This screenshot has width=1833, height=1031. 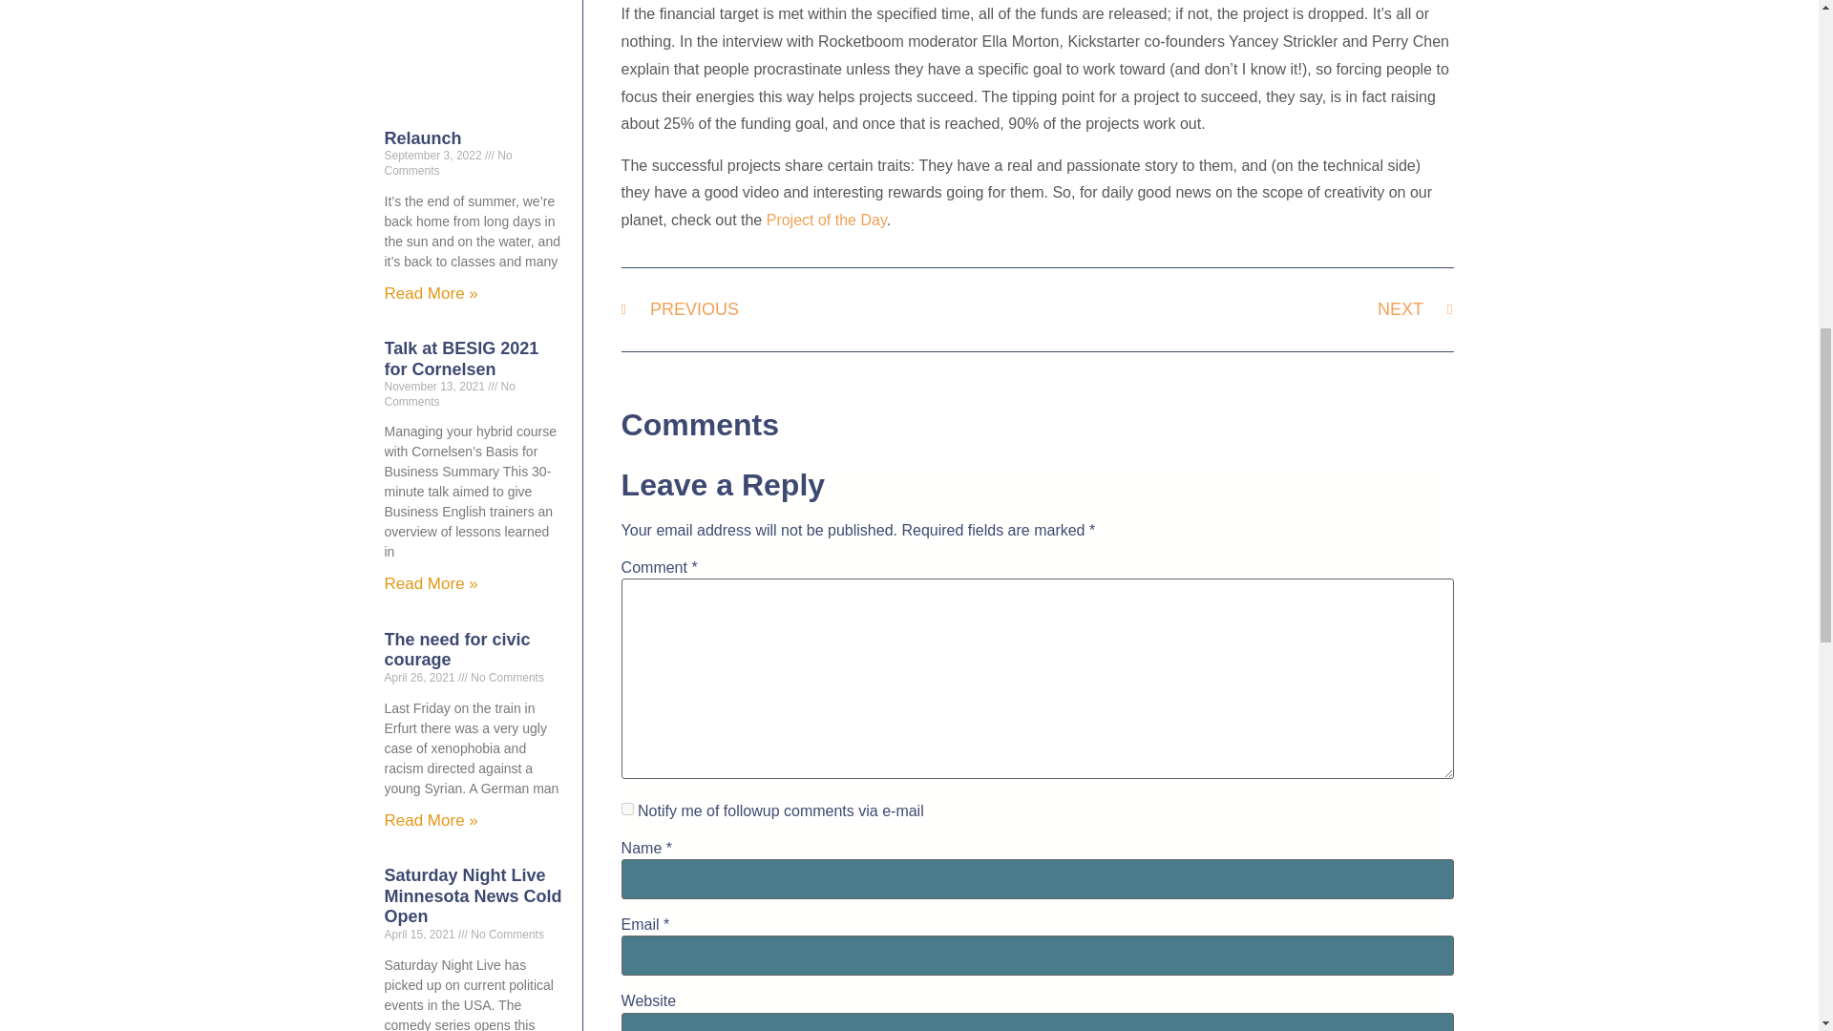 I want to click on subscribe, so click(x=627, y=810).